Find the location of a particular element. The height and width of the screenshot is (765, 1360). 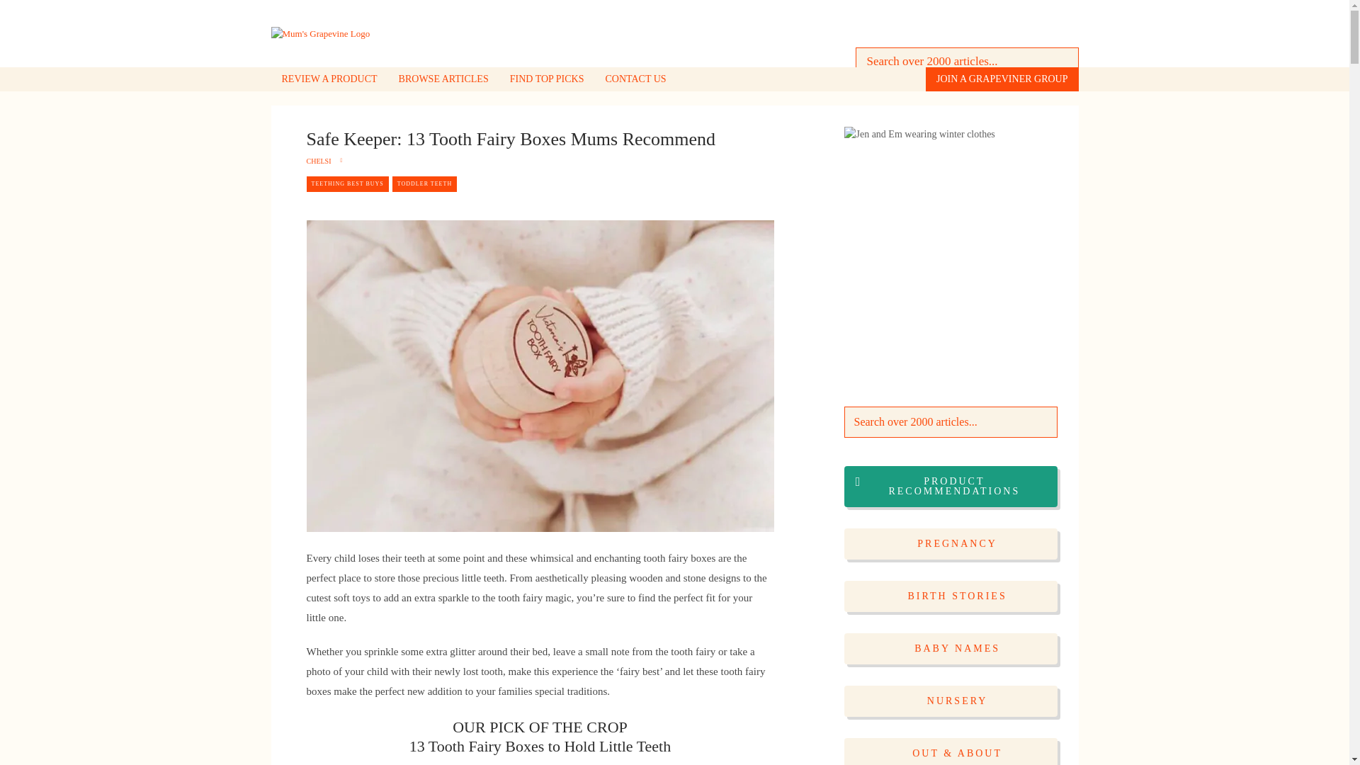

TODDLER TEETH is located at coordinates (425, 184).